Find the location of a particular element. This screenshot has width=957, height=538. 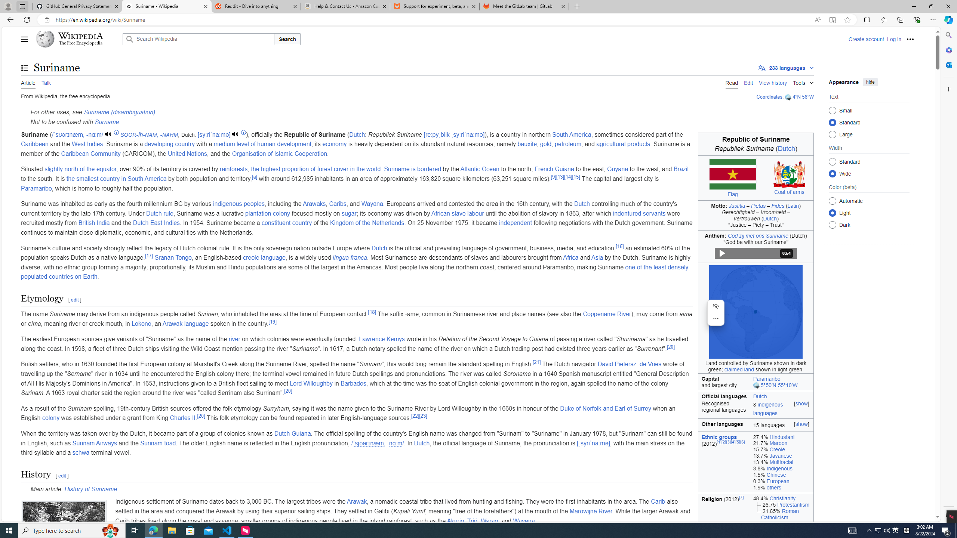

indigenous peoples is located at coordinates (239, 204).